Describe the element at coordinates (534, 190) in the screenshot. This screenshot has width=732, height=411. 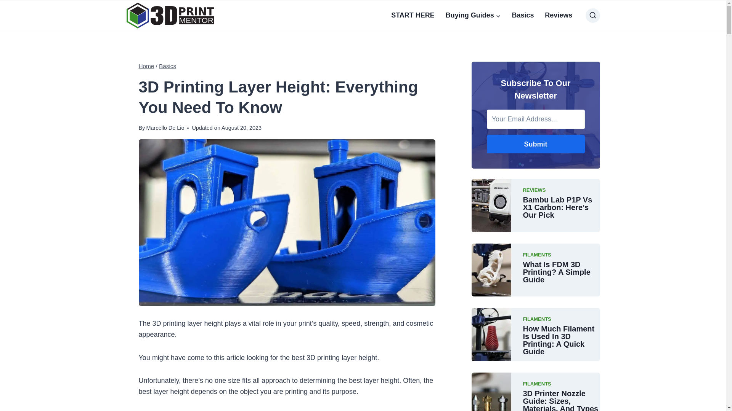
I see `REVIEWS` at that location.